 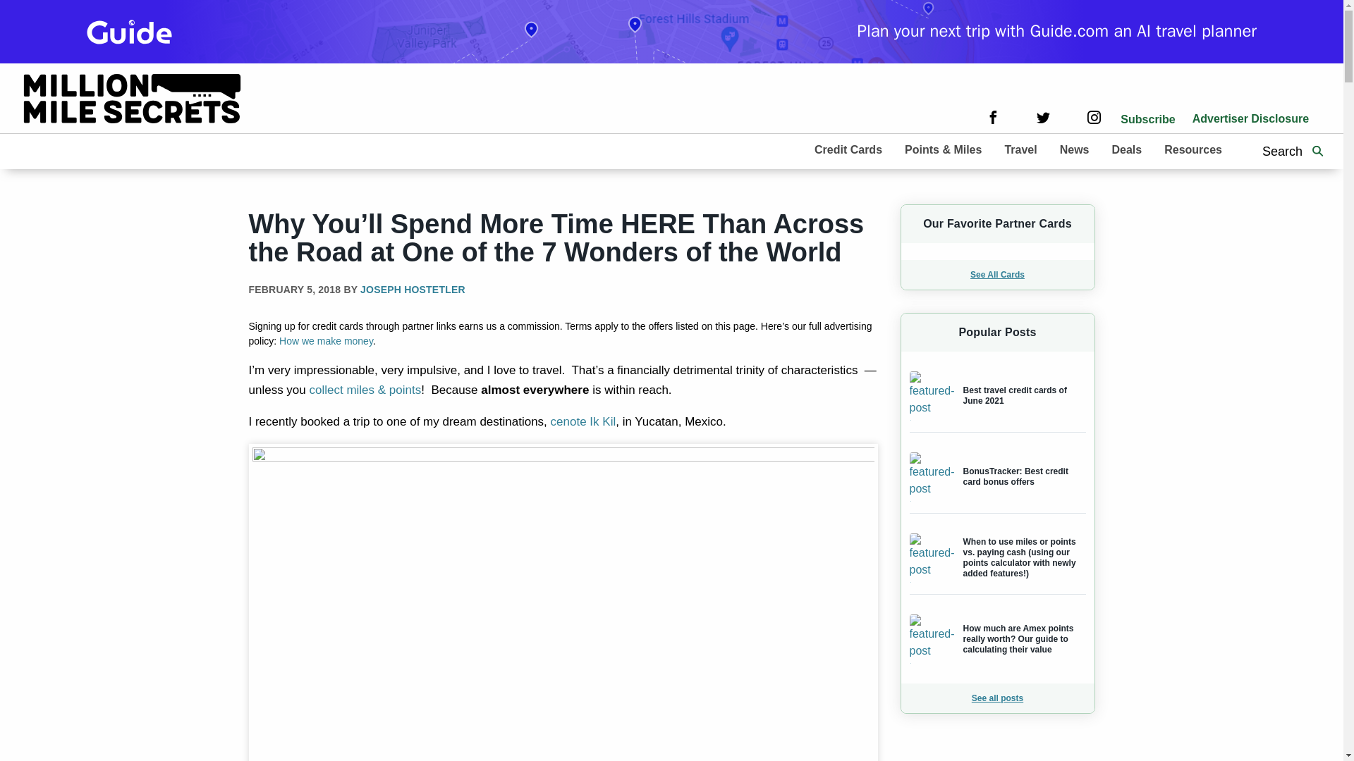 What do you see at coordinates (133, 101) in the screenshot?
I see `mms-logo-2` at bounding box center [133, 101].